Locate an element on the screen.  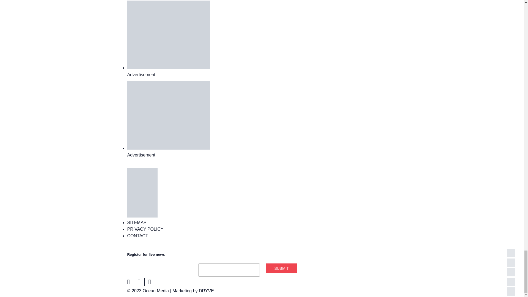
Submit is located at coordinates (282, 268).